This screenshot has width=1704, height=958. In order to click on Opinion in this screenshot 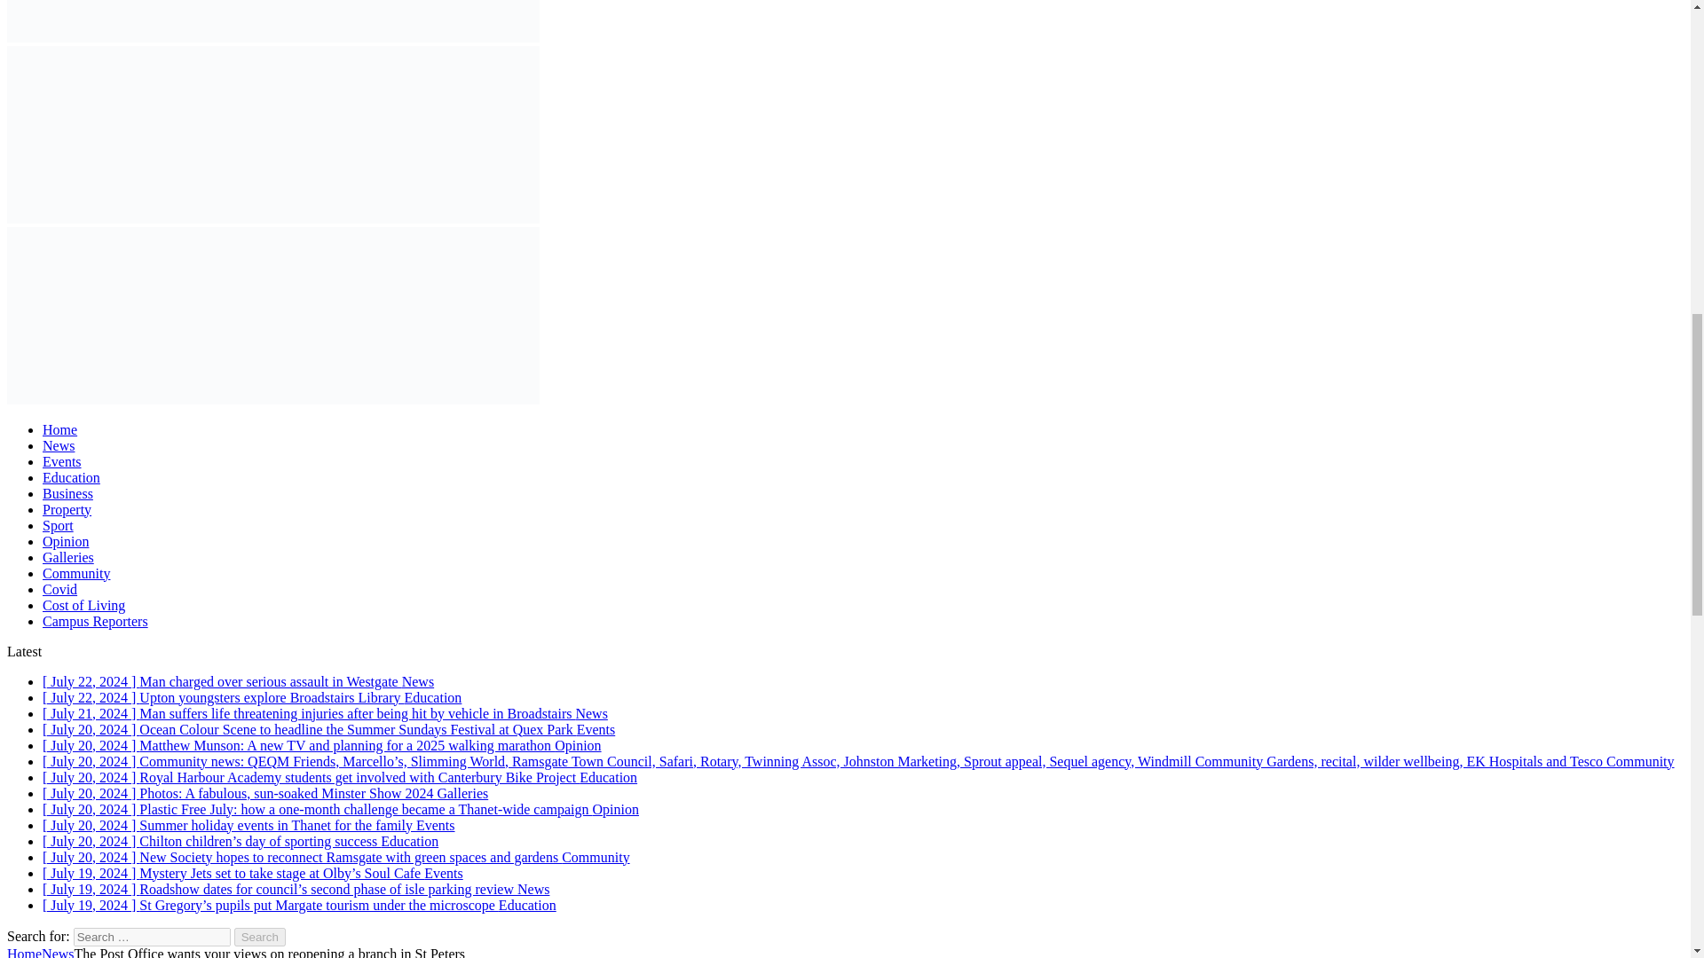, I will do `click(66, 541)`.